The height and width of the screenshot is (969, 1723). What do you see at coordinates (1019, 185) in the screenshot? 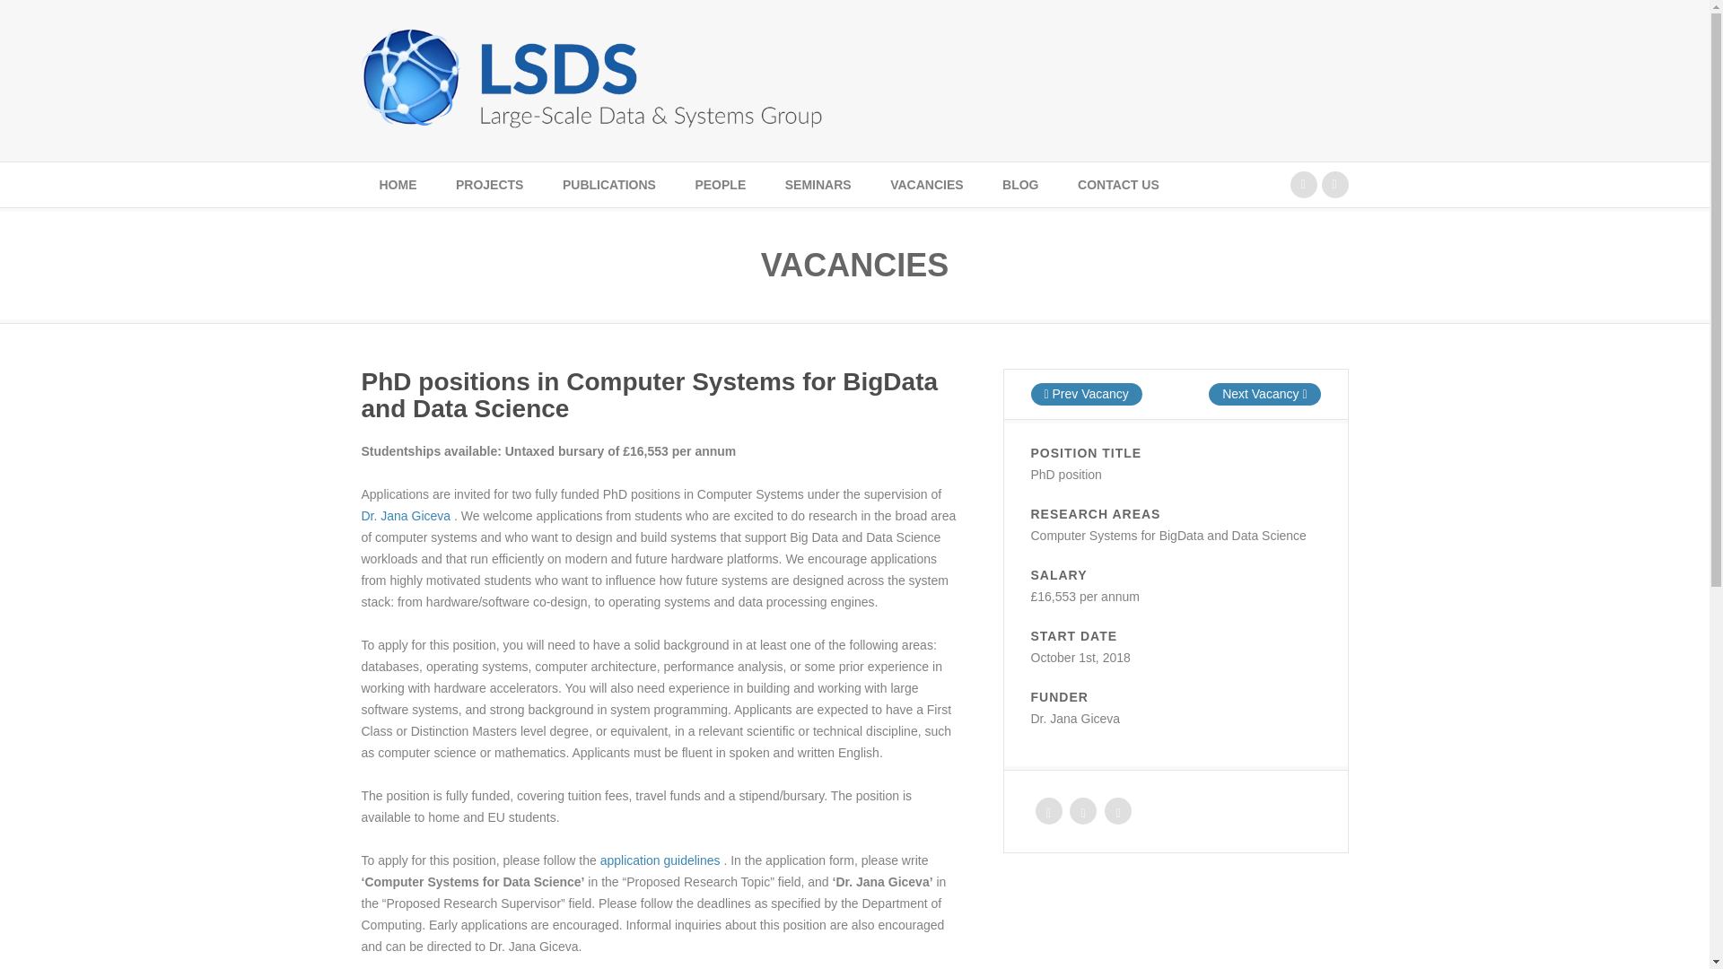
I see `BLOG` at bounding box center [1019, 185].